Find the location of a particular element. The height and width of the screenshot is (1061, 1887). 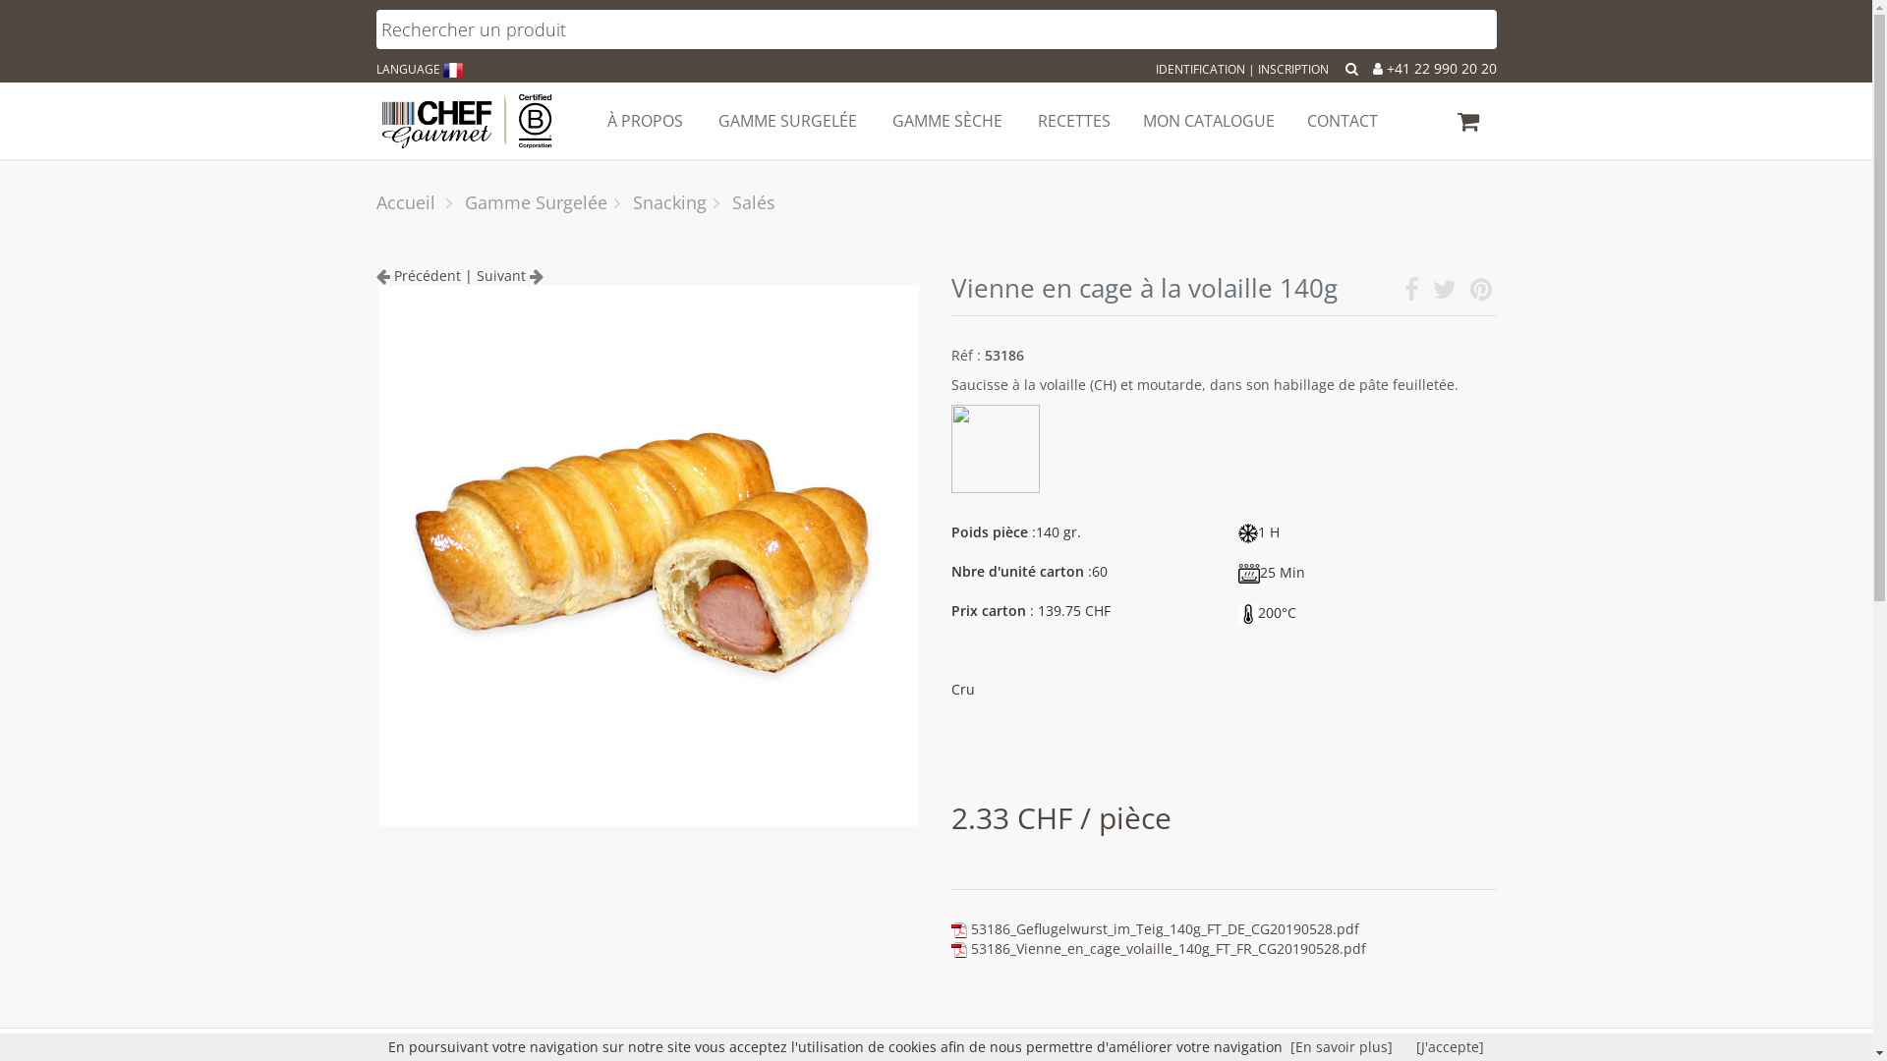

RECETTES is located at coordinates (1073, 121).